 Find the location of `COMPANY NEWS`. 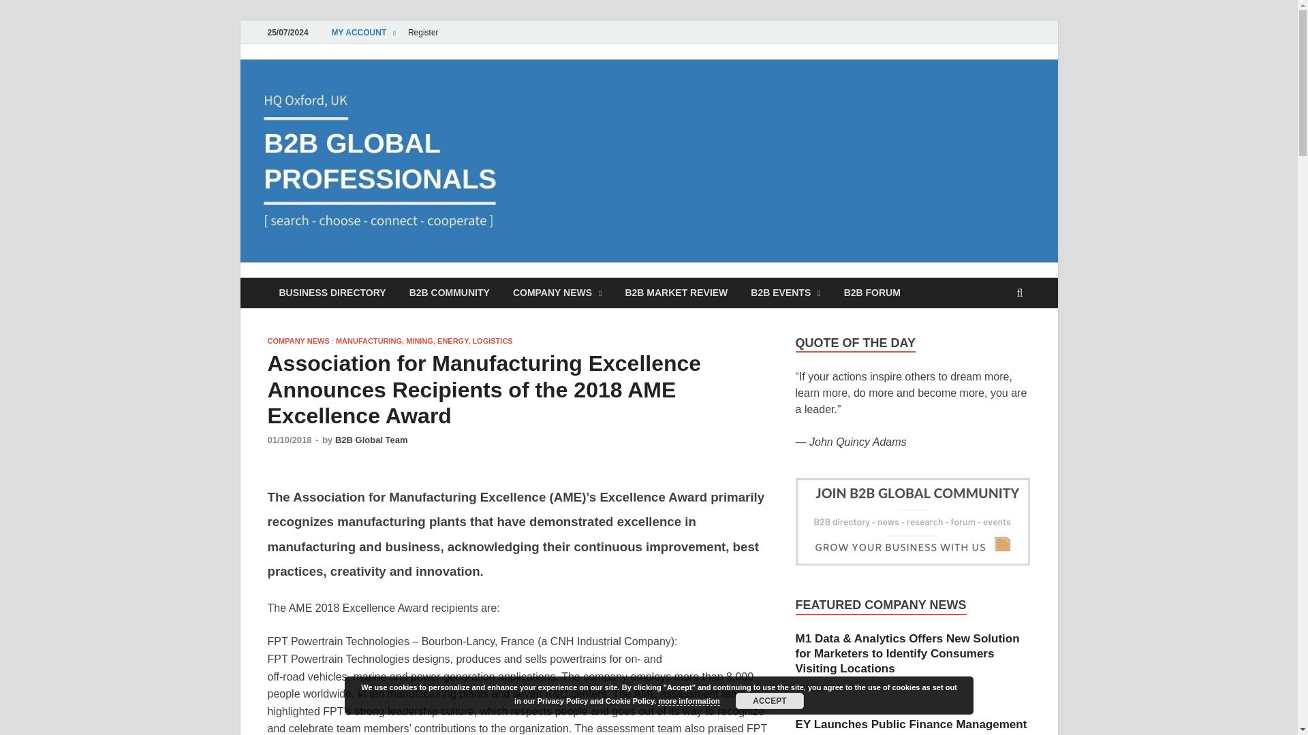

COMPANY NEWS is located at coordinates (557, 293).